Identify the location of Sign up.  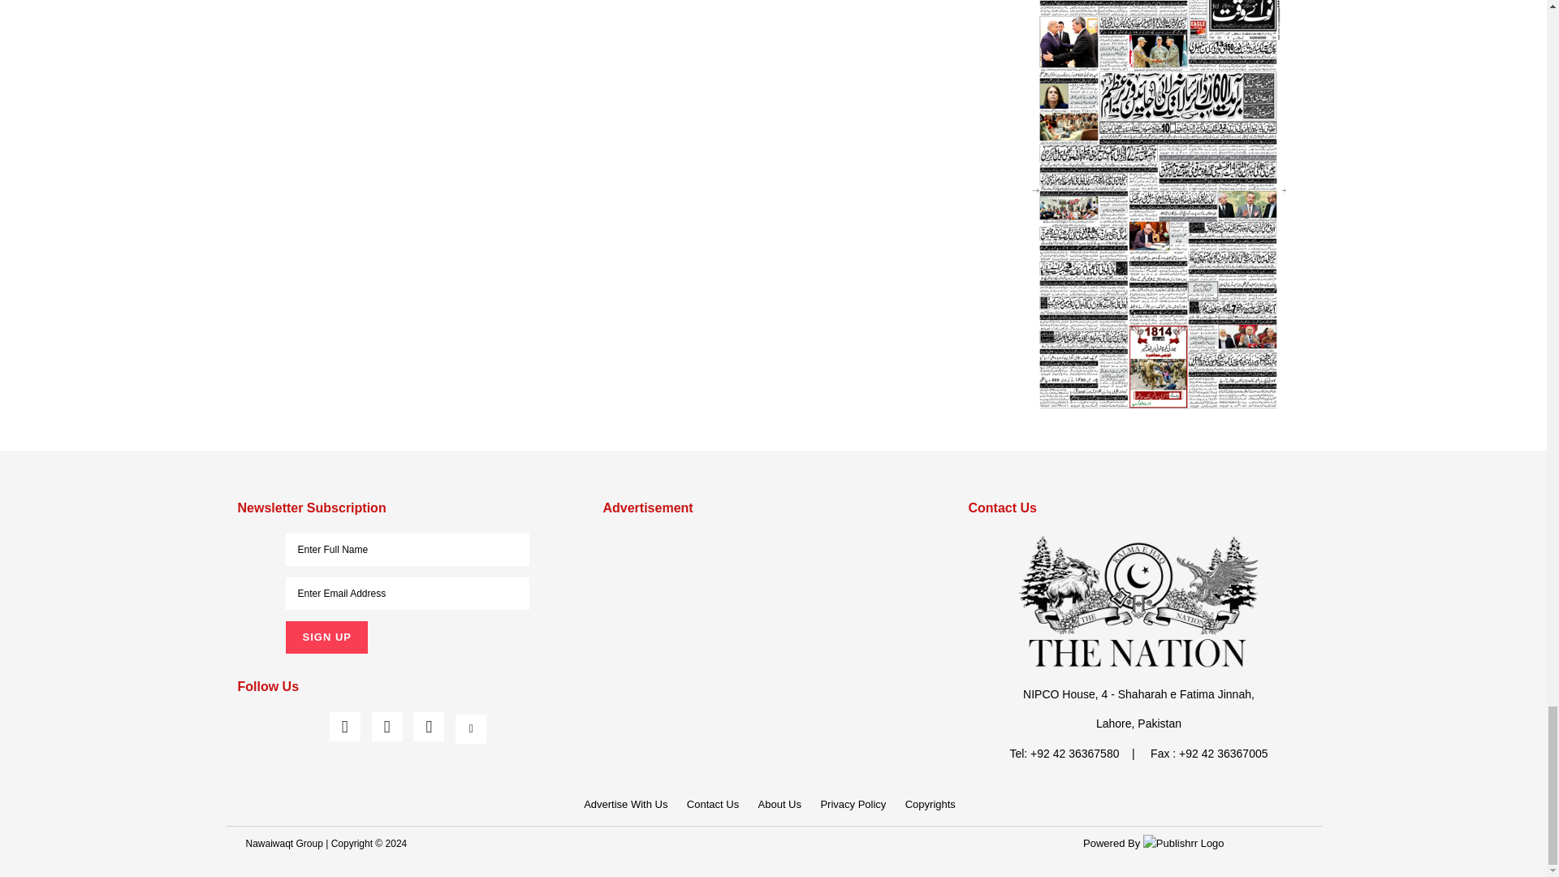
(326, 637).